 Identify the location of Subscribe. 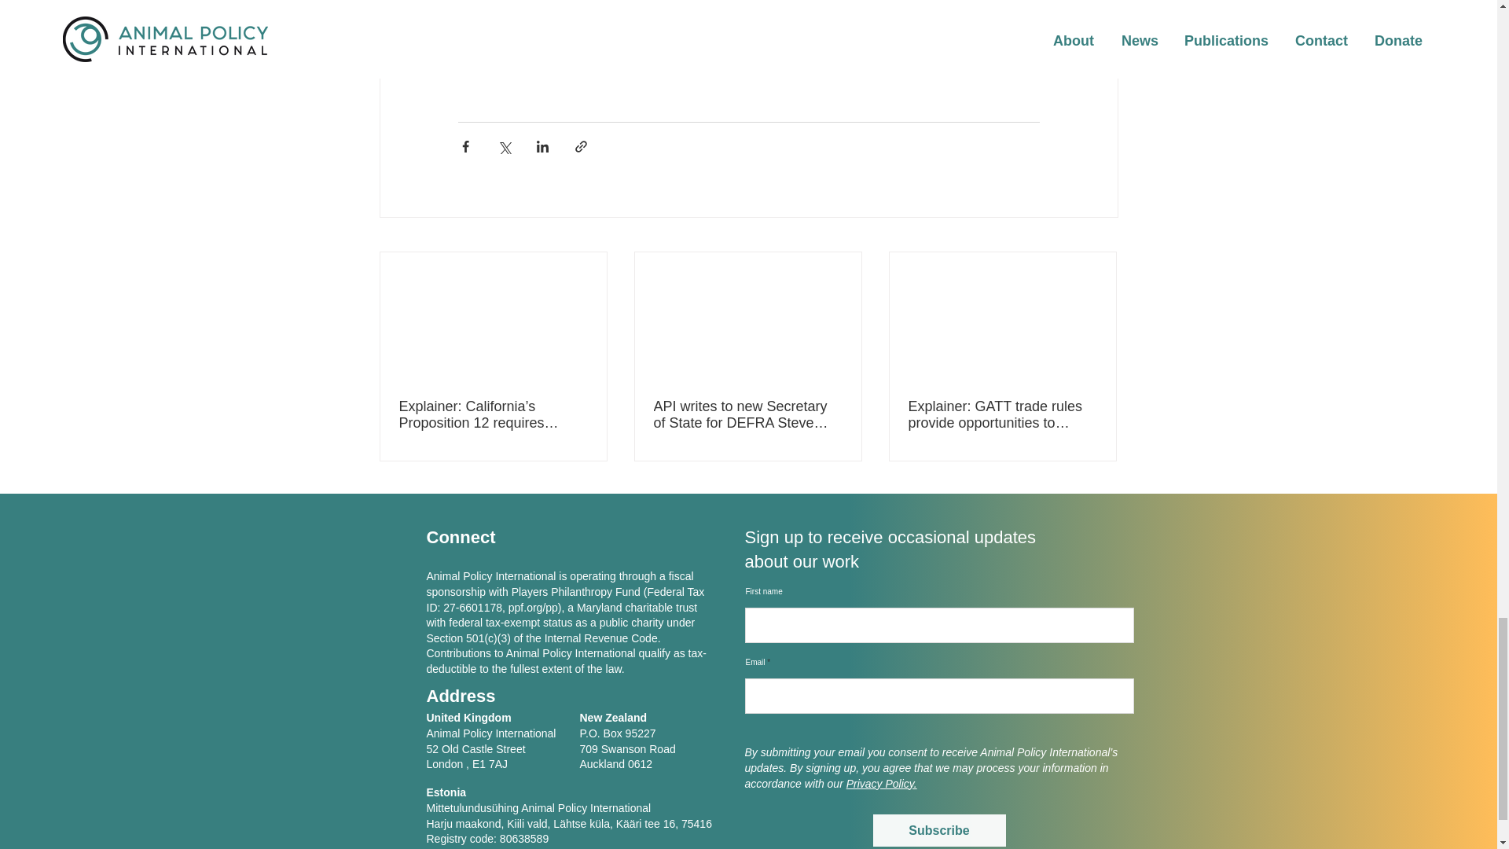
(938, 830).